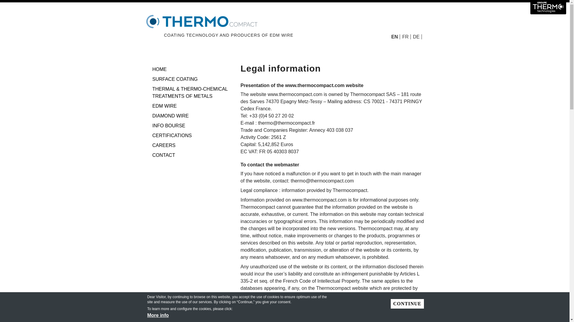  What do you see at coordinates (406, 36) in the screenshot?
I see `FR` at bounding box center [406, 36].